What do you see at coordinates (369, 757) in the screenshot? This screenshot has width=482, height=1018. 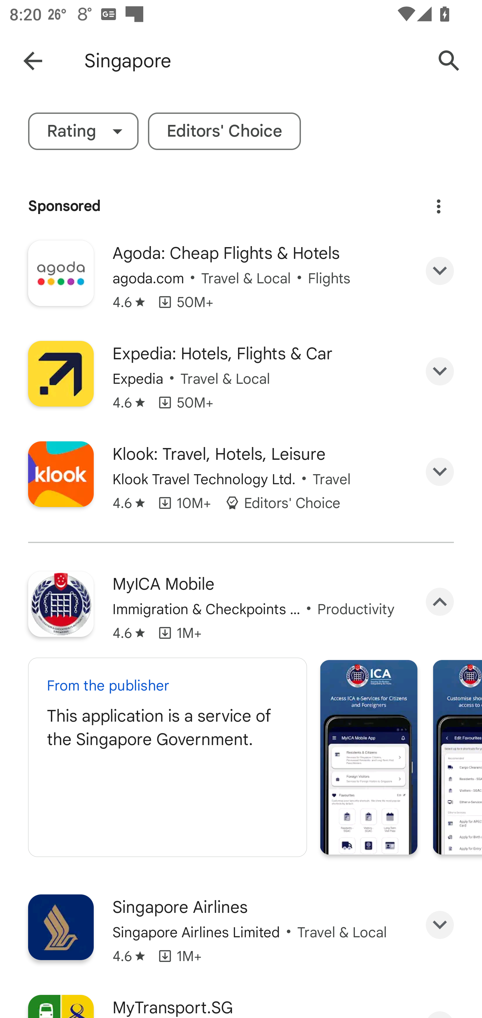 I see `Screenshot "1" of "4"` at bounding box center [369, 757].